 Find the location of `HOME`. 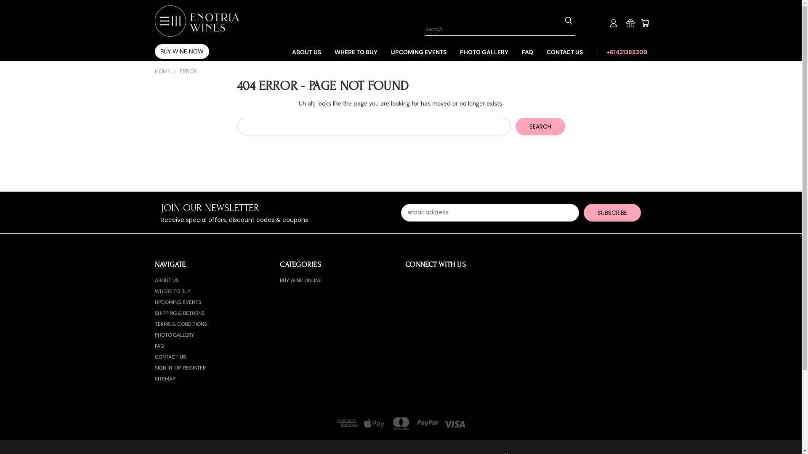

HOME is located at coordinates (162, 71).